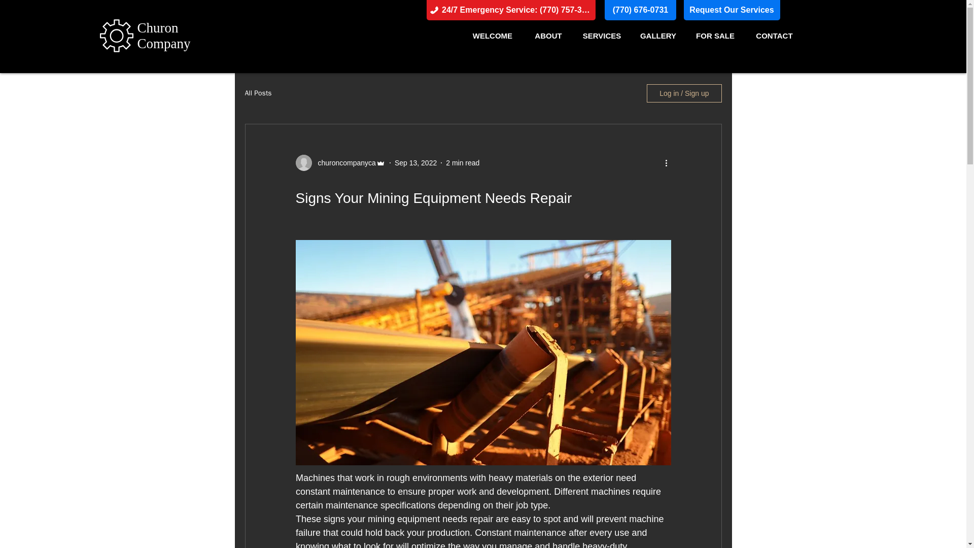 The height and width of the screenshot is (548, 974). I want to click on WELCOME, so click(493, 36).